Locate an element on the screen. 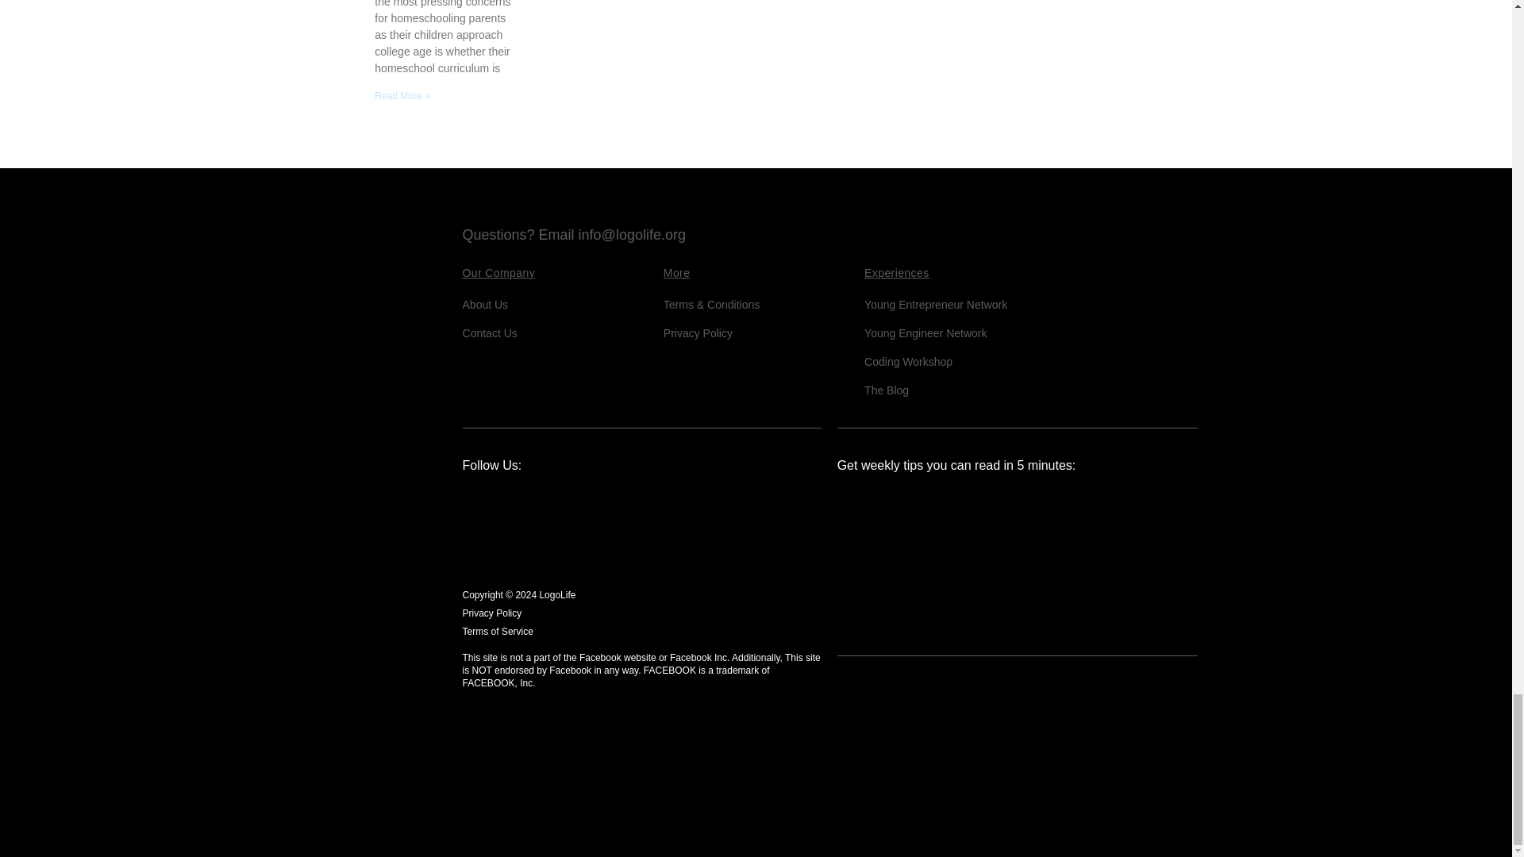 Image resolution: width=1524 pixels, height=857 pixels. Contact Us is located at coordinates (491, 333).